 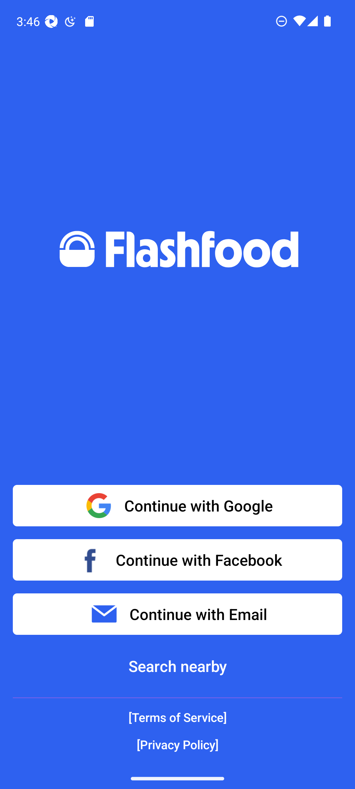 I want to click on Continue with Google, so click(x=177, y=506).